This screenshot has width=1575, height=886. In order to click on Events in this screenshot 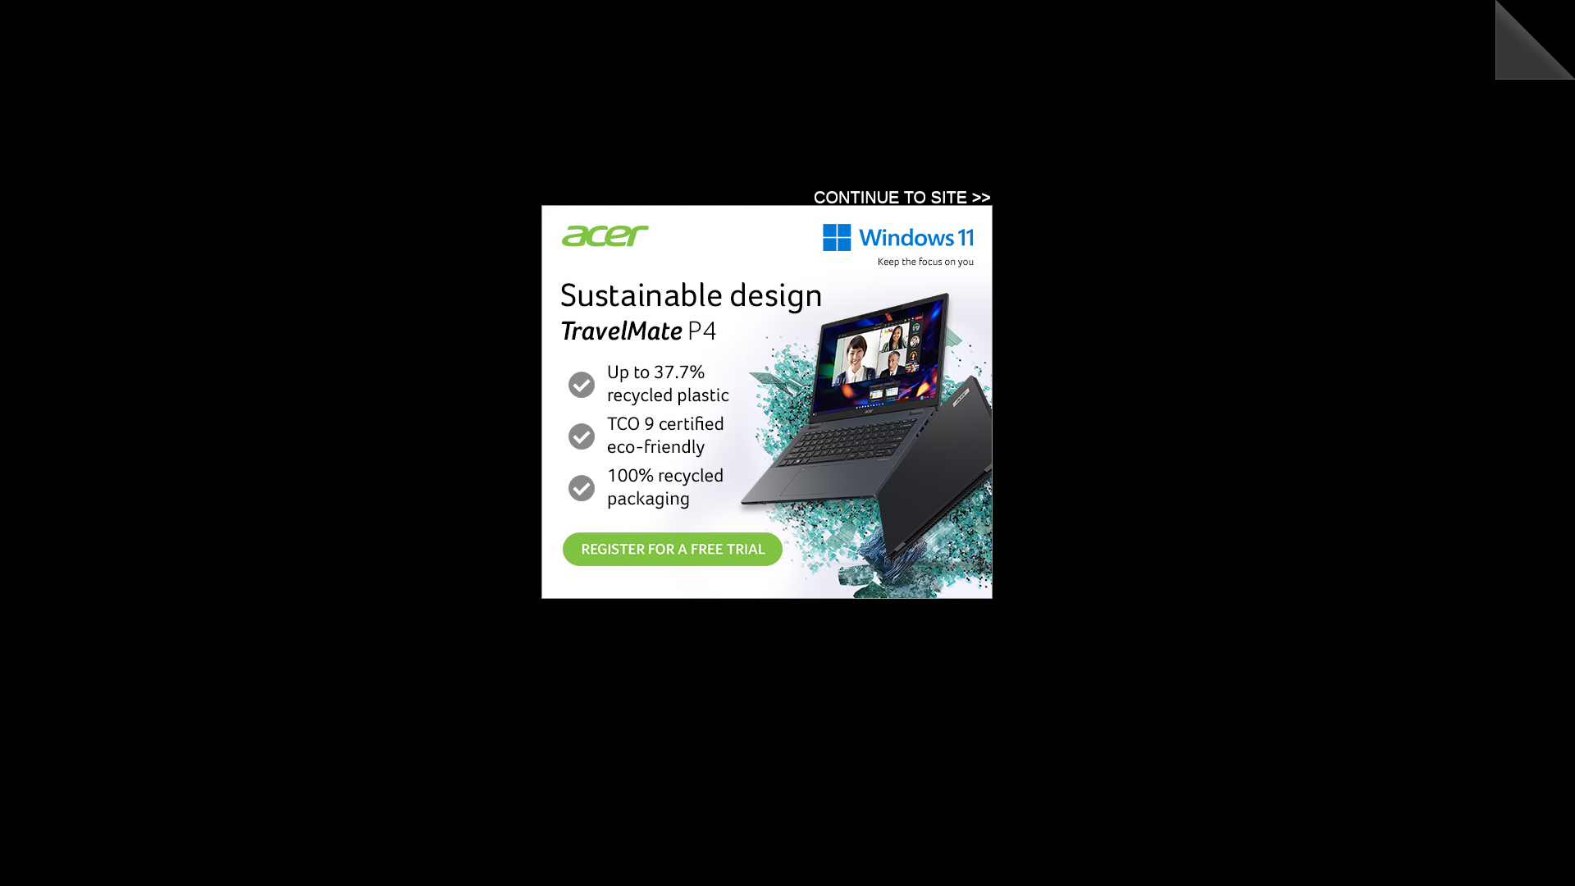, I will do `click(435, 199)`.